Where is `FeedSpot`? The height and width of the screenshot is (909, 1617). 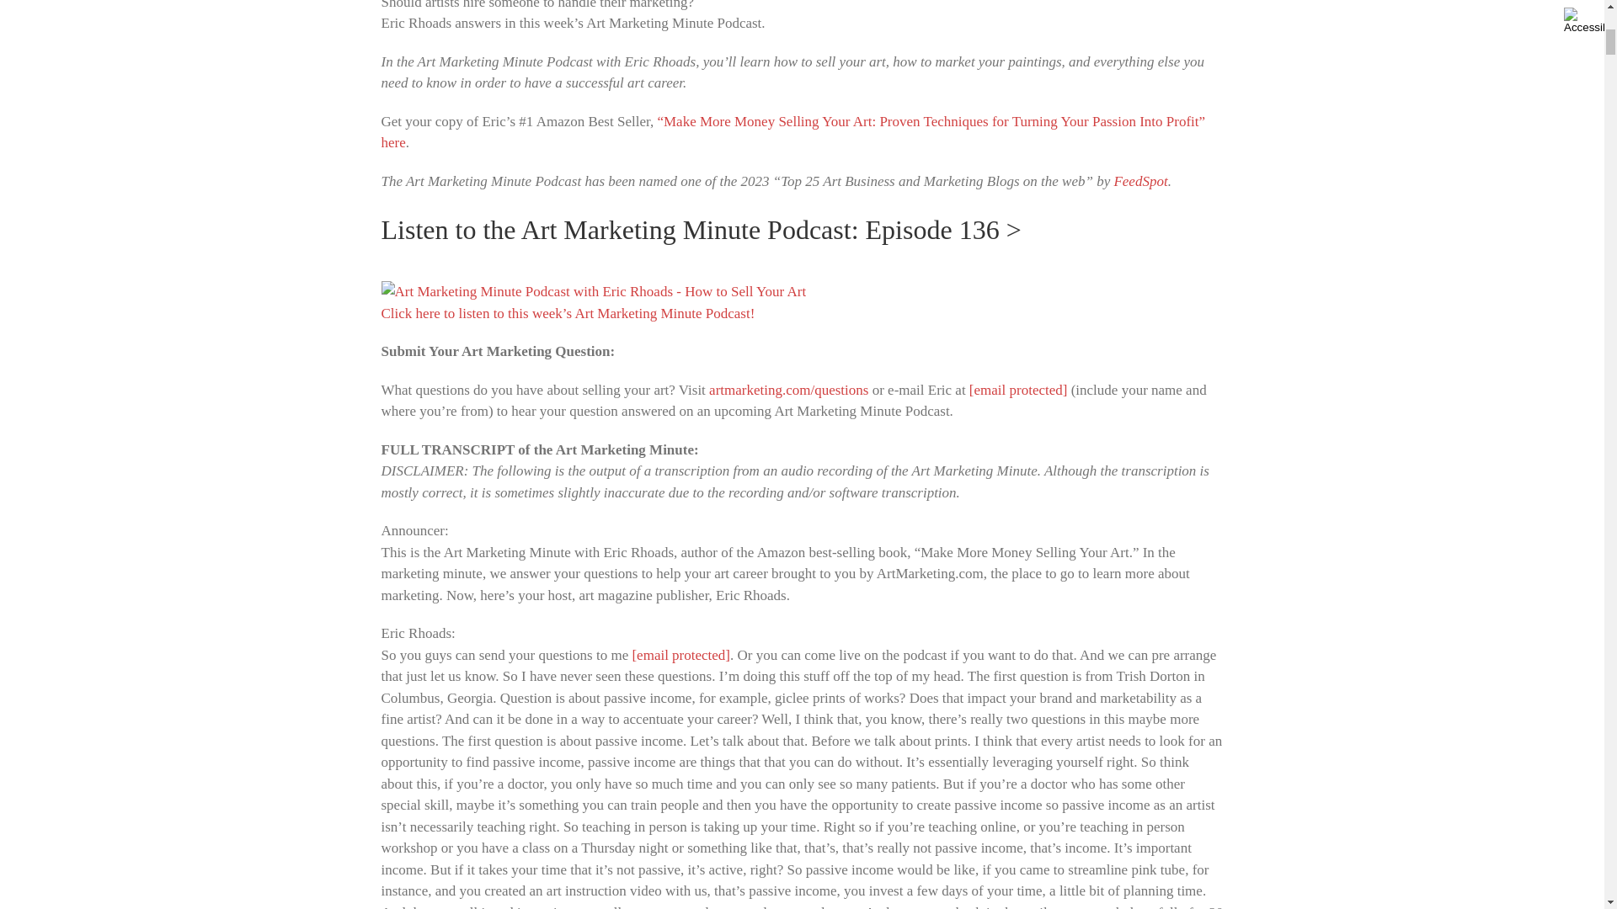
FeedSpot is located at coordinates (1140, 181).